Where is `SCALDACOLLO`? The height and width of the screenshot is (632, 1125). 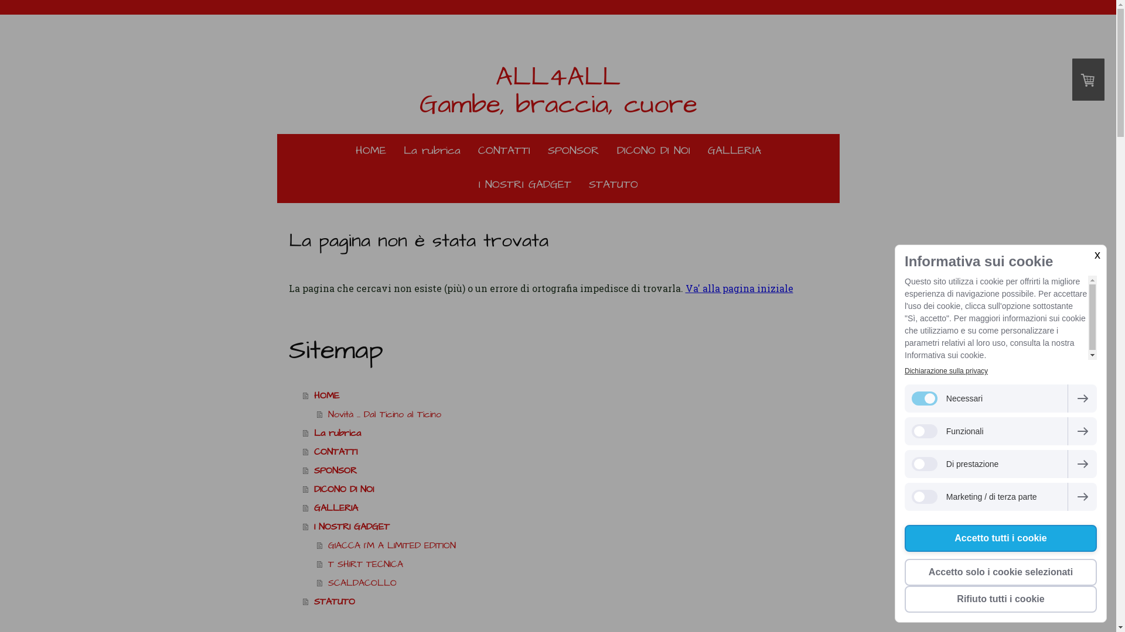
SCALDACOLLO is located at coordinates (572, 583).